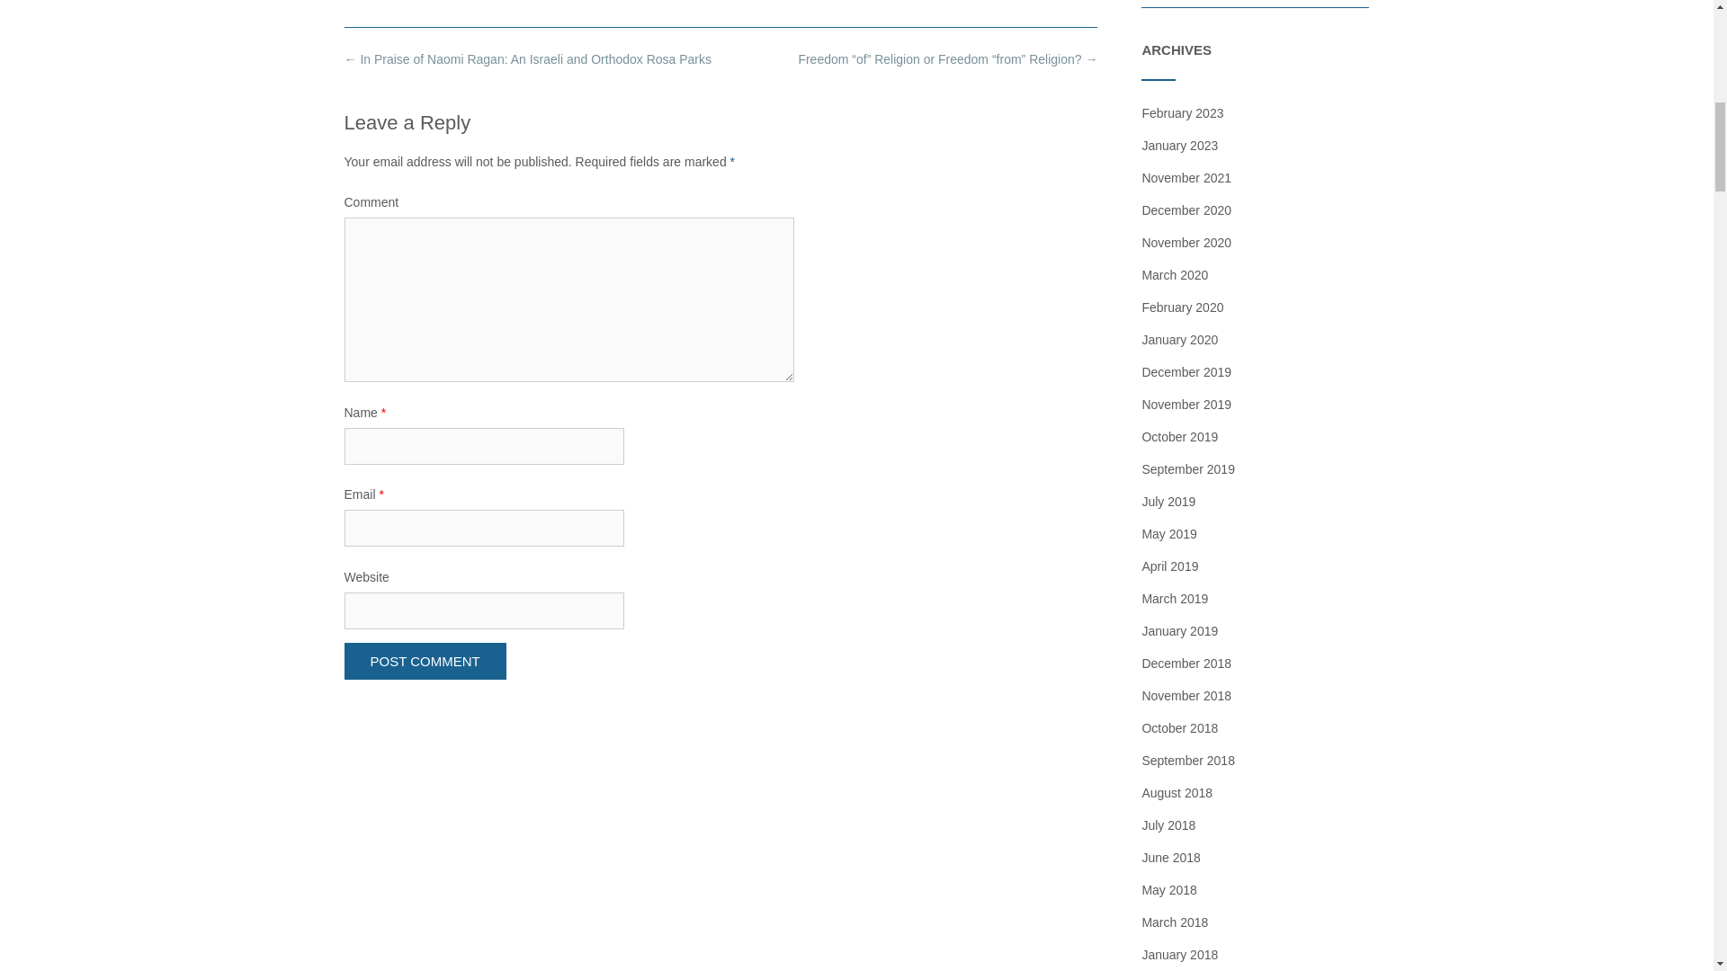  What do you see at coordinates (425, 661) in the screenshot?
I see `Post Comment` at bounding box center [425, 661].